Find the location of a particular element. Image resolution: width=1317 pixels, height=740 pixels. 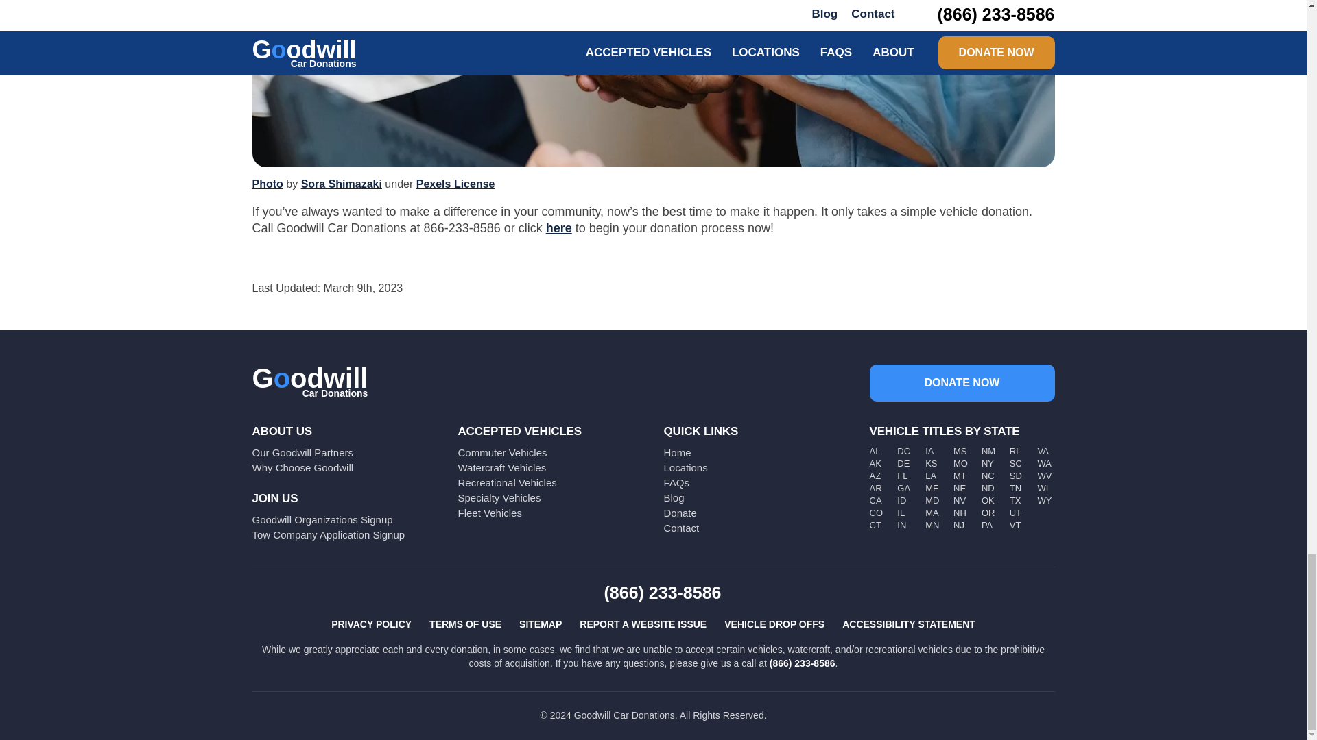

Watercraft Vehicles is located at coordinates (502, 467).